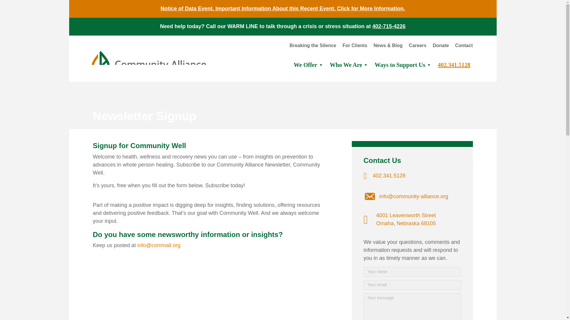 Image resolution: width=570 pixels, height=320 pixels. I want to click on Who We Are, so click(350, 65).